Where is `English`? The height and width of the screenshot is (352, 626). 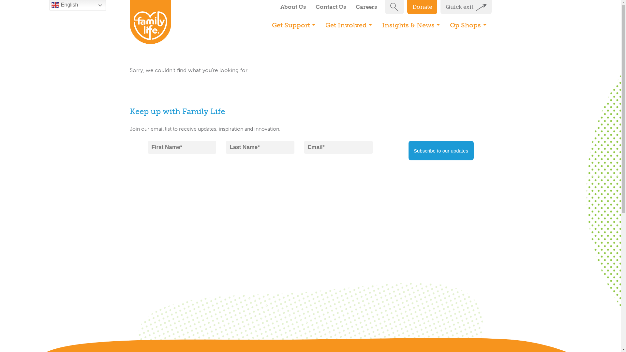
English is located at coordinates (78, 5).